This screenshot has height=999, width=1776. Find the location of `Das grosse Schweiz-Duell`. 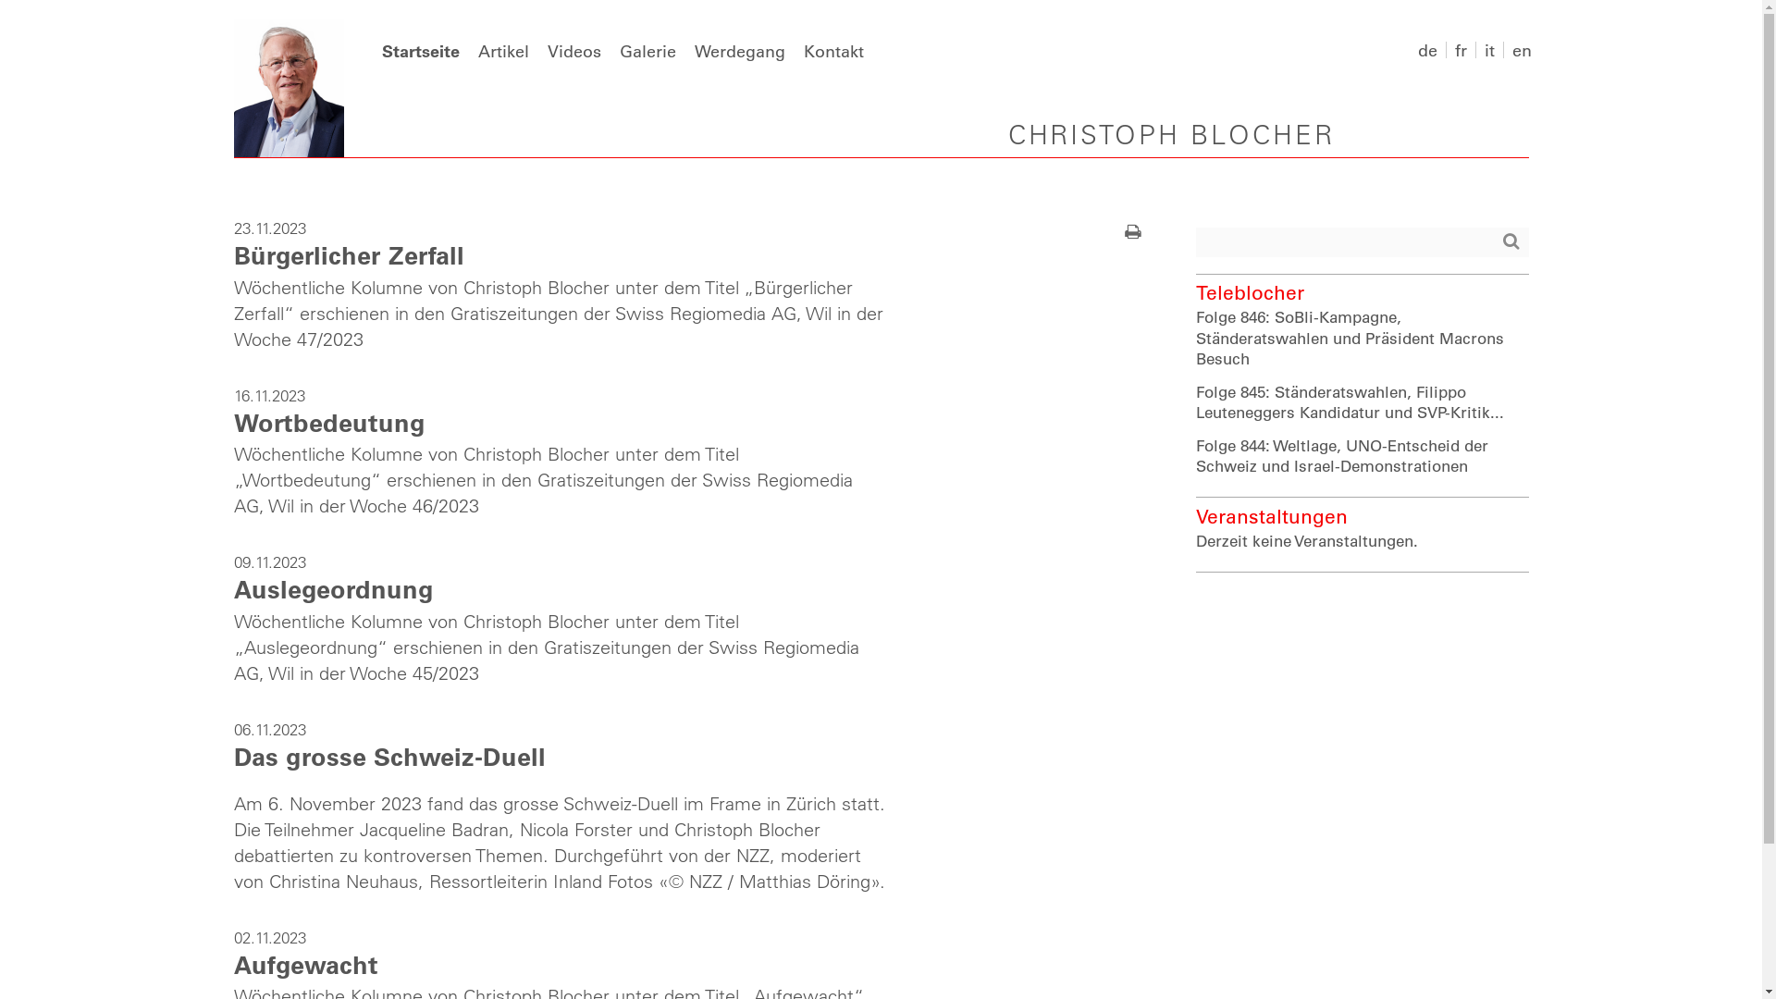

Das grosse Schweiz-Duell is located at coordinates (388, 755).